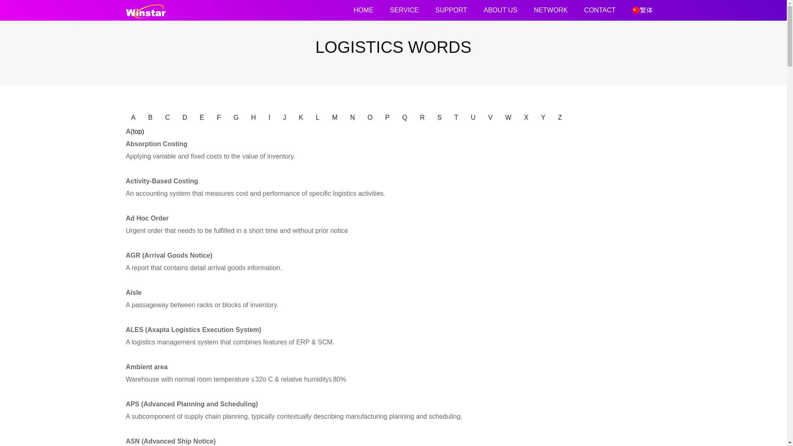  I want to click on NETWORK, so click(551, 10).